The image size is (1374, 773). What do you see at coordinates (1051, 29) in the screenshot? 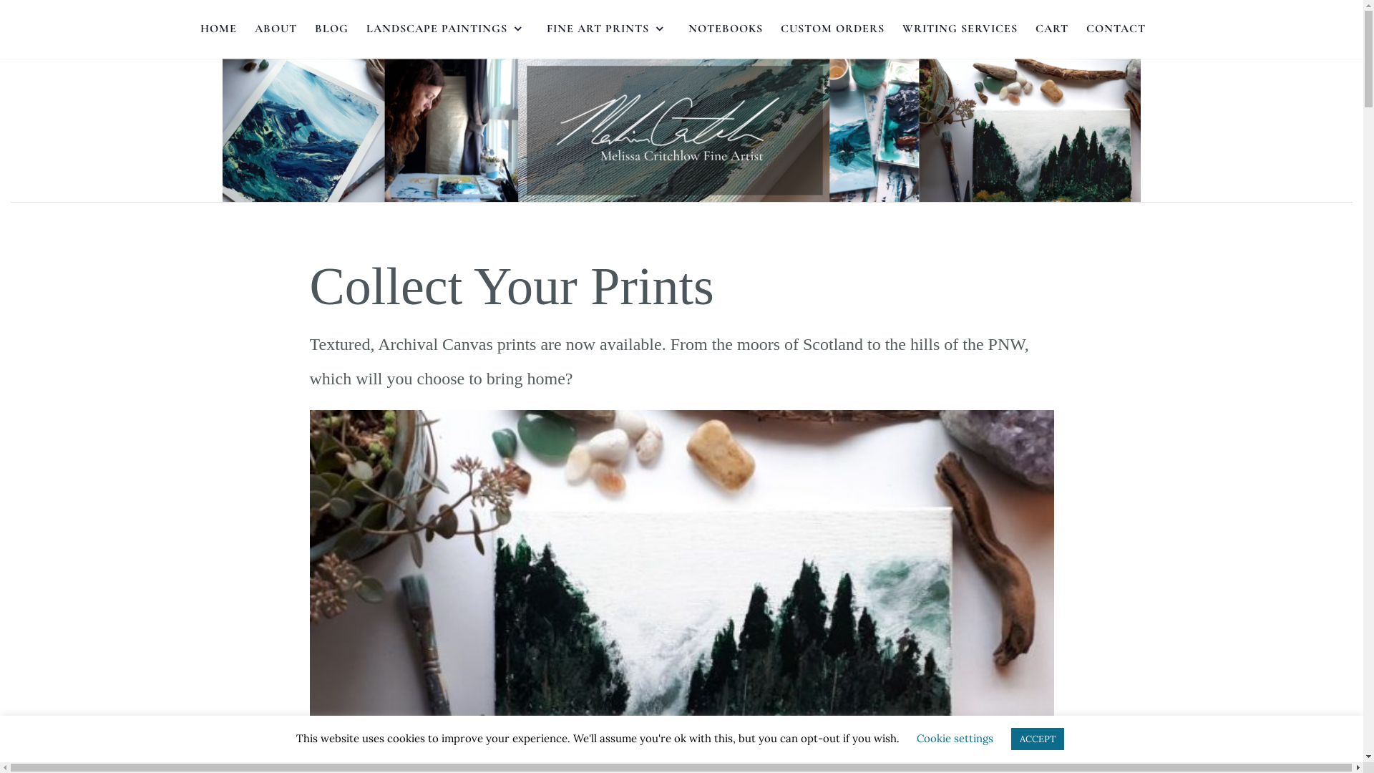
I see `CART` at bounding box center [1051, 29].